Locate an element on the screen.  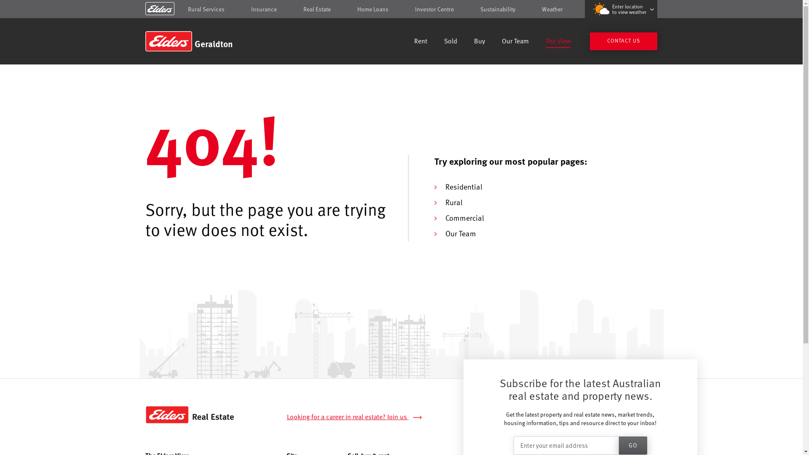
Enter location to view weather is located at coordinates (621, 9).